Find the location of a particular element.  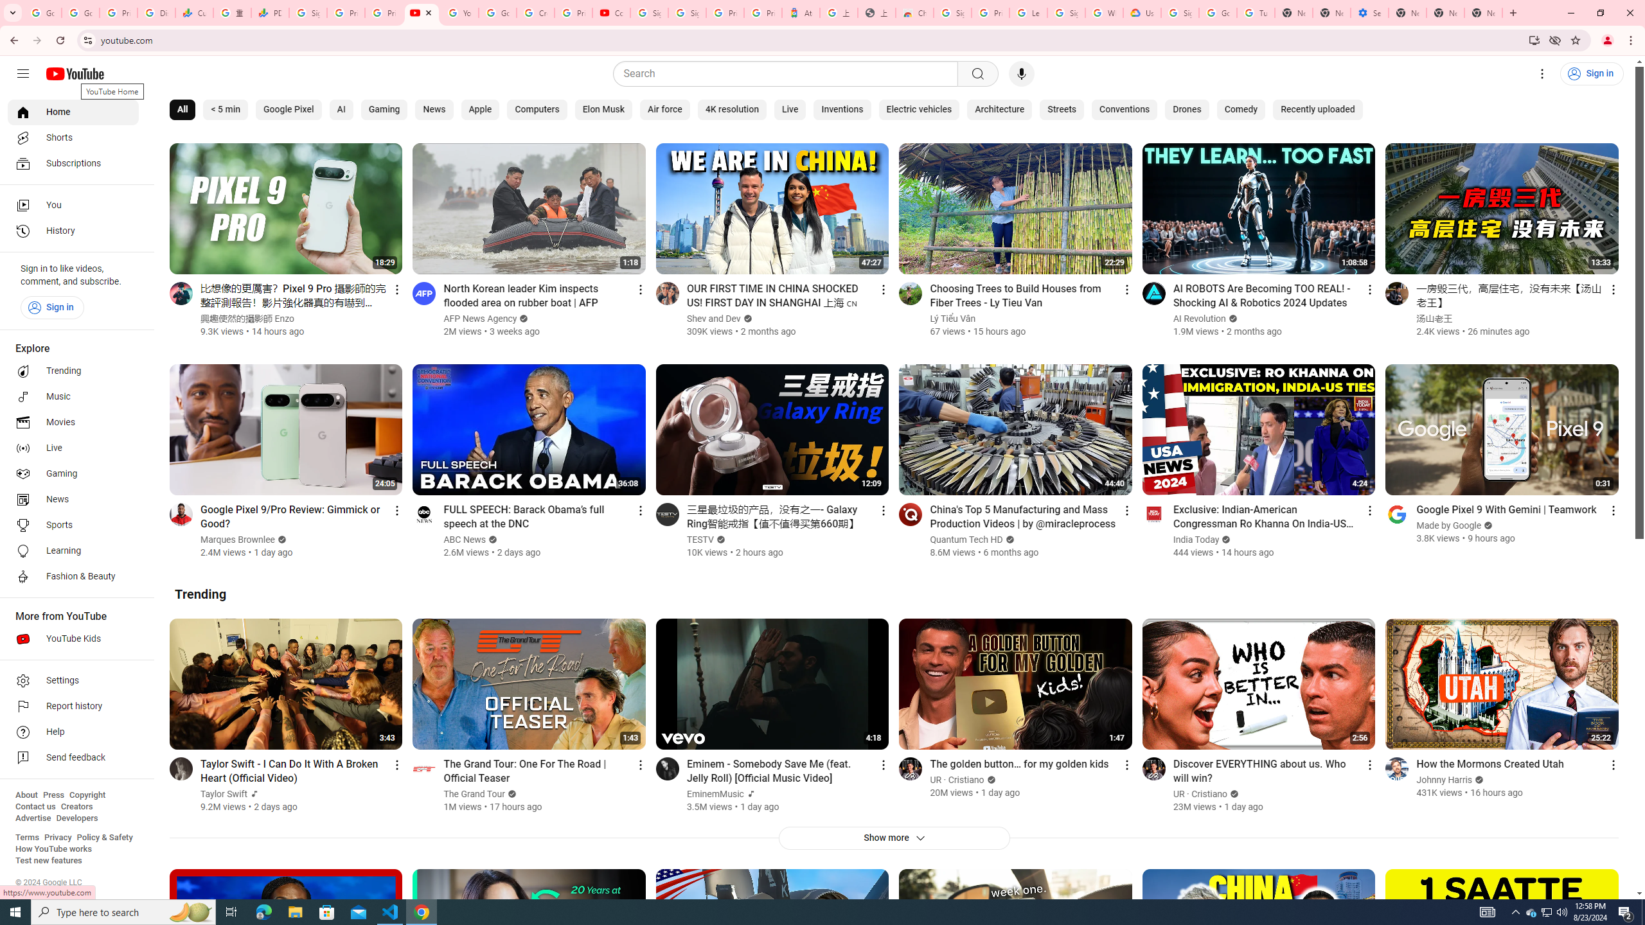

New Tab is located at coordinates (1483, 13).